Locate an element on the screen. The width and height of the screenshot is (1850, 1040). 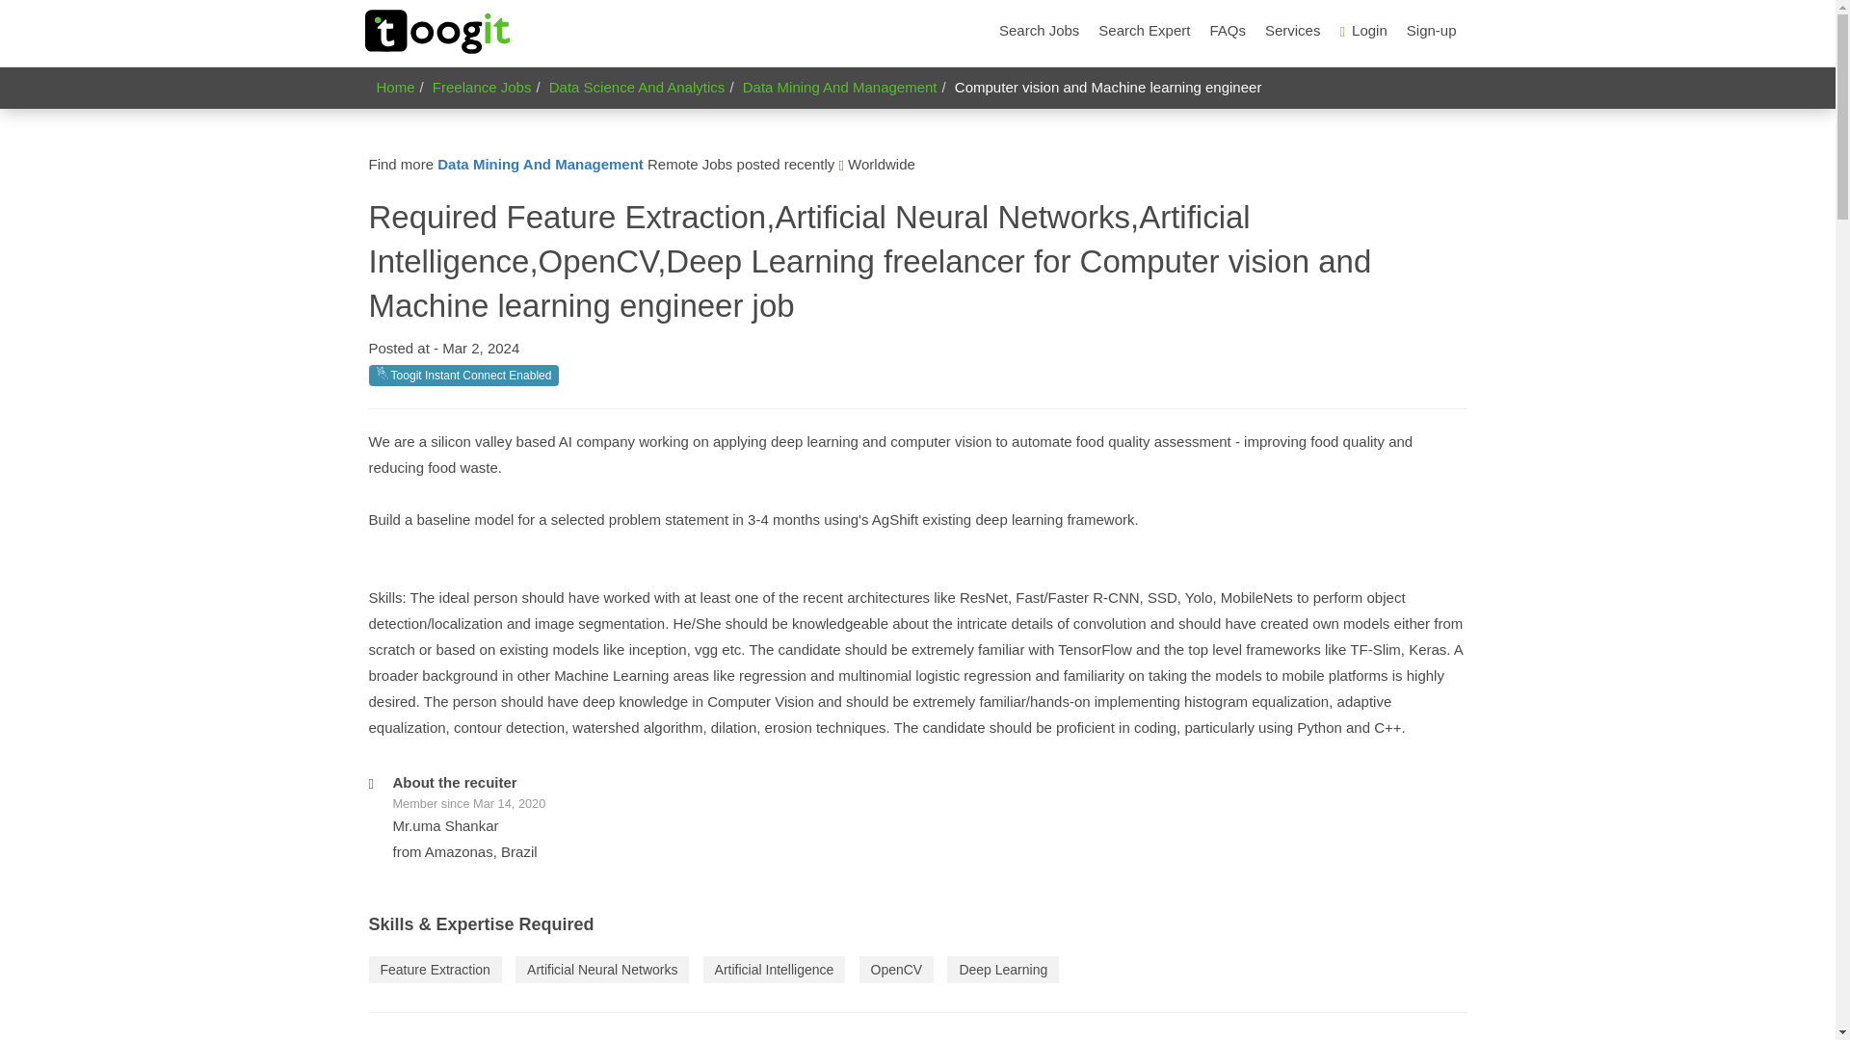
Services is located at coordinates (1293, 31).